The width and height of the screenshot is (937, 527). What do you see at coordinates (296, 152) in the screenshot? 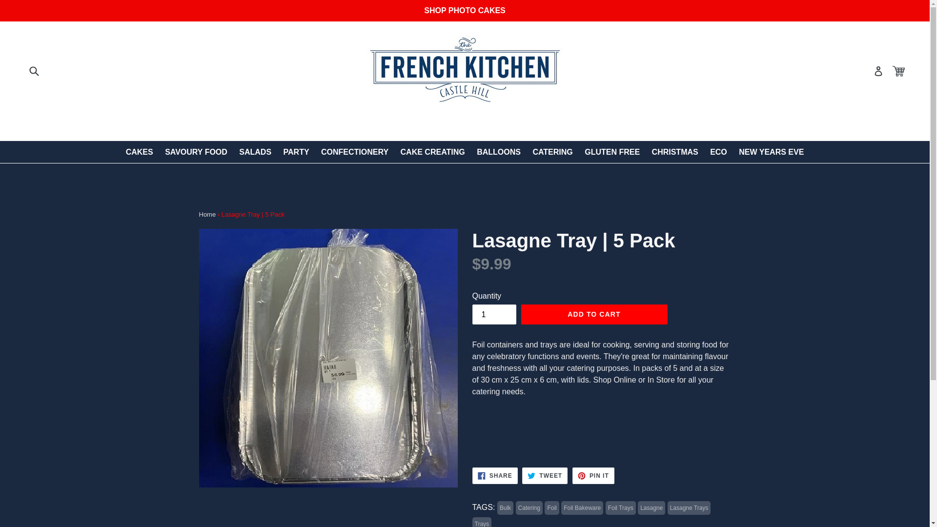
I see `SALADS` at bounding box center [296, 152].